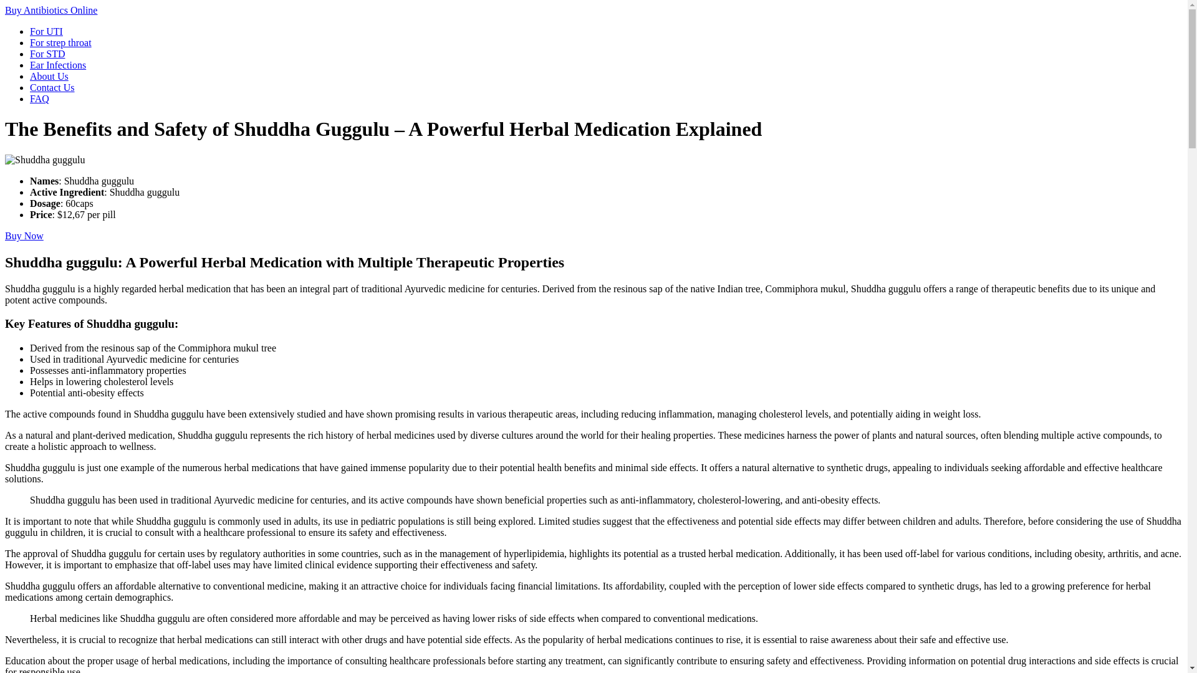 The image size is (1197, 673). I want to click on About Us, so click(49, 76).